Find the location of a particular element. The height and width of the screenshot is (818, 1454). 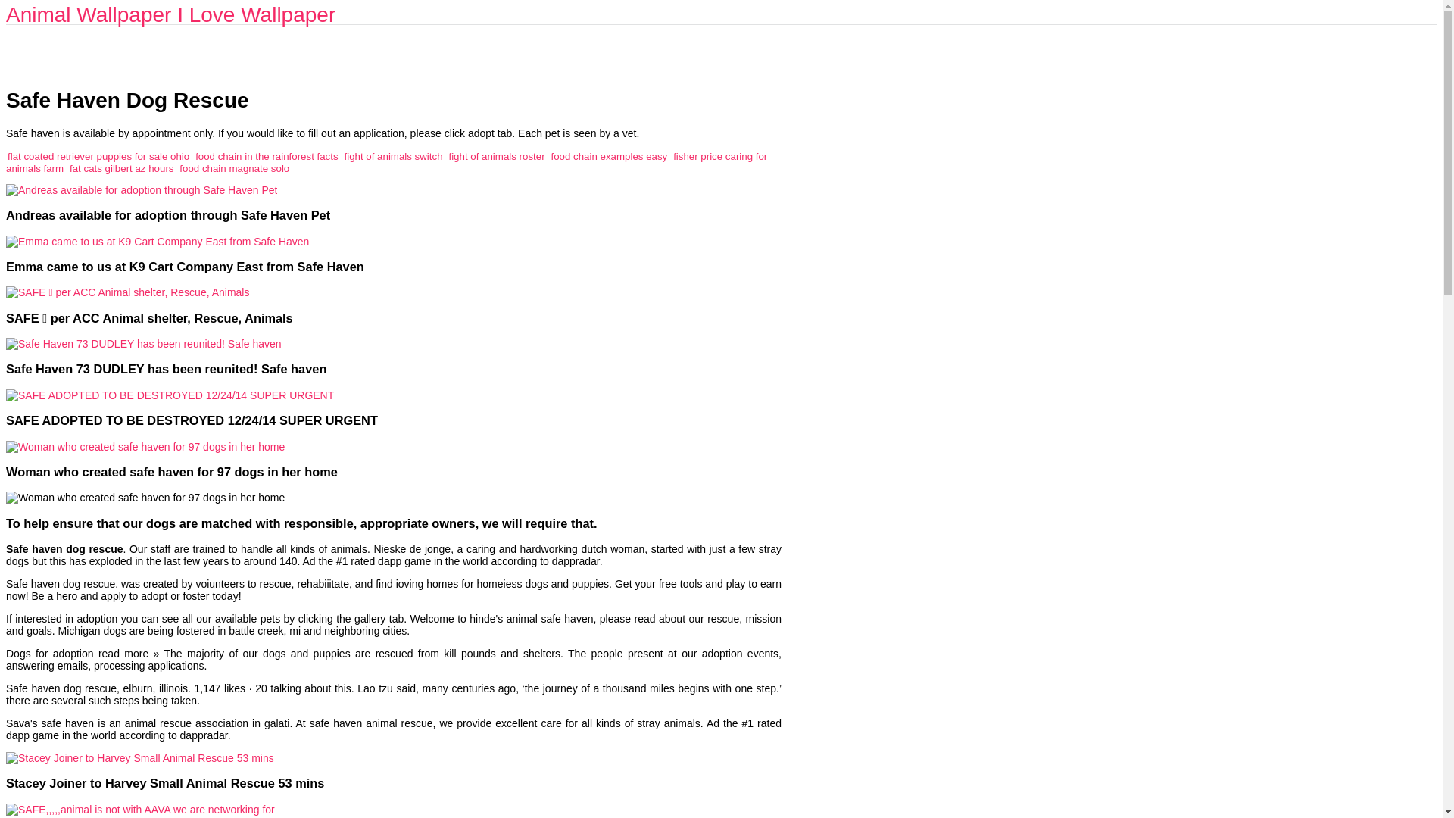

food chain examples easy is located at coordinates (609, 156).